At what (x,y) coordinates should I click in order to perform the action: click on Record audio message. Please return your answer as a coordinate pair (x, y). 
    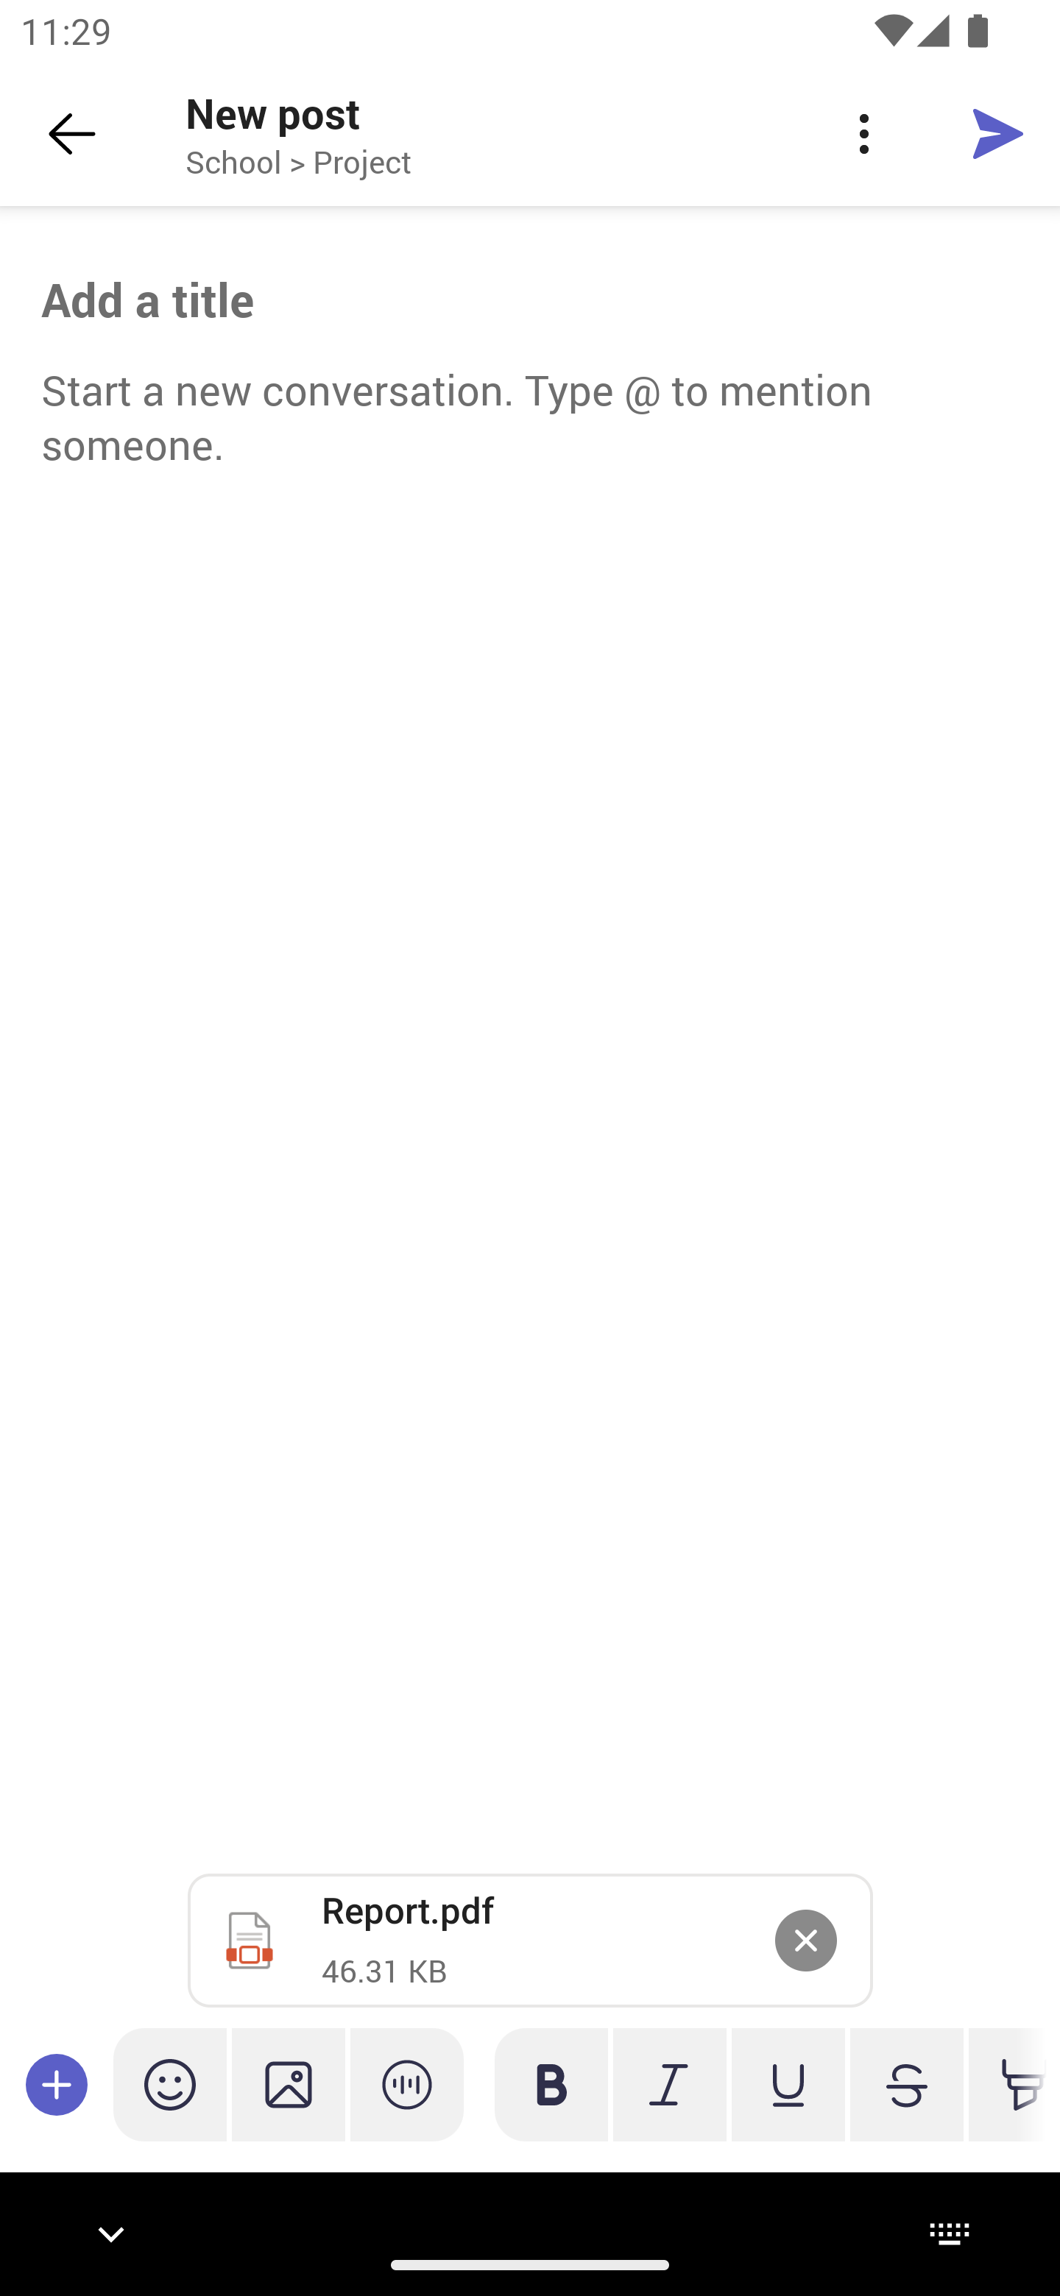
    Looking at the image, I should click on (407, 2084).